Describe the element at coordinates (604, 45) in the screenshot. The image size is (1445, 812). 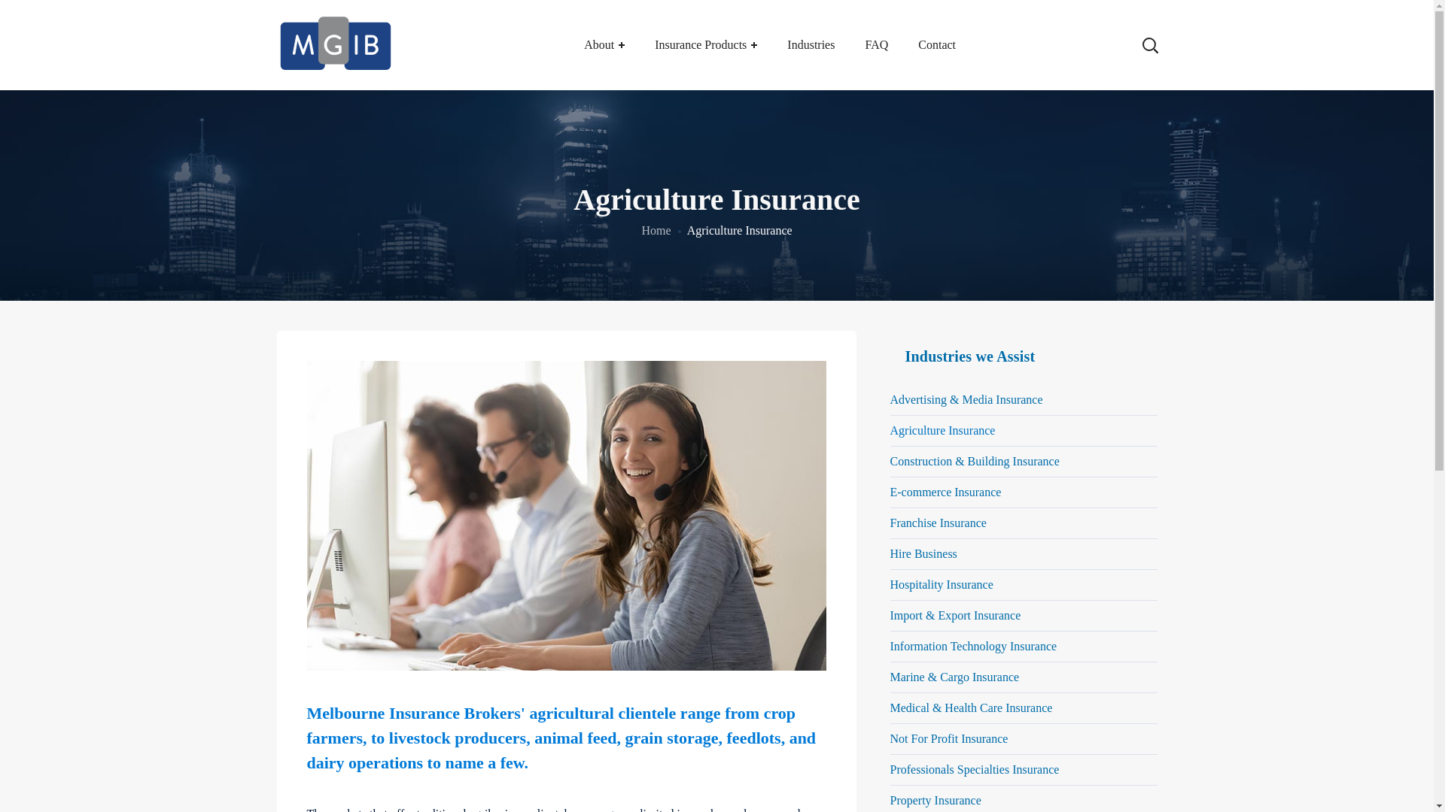
I see `About` at that location.